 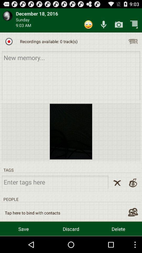 I want to click on click the icon above recordings available 0, so click(x=88, y=24).